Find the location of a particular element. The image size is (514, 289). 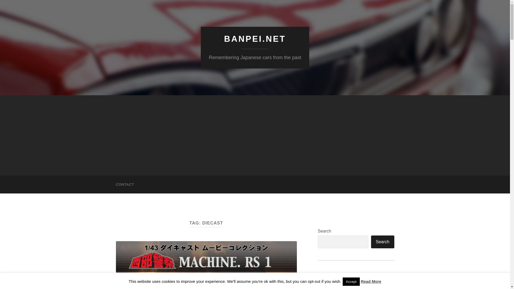

CONTACT is located at coordinates (125, 184).